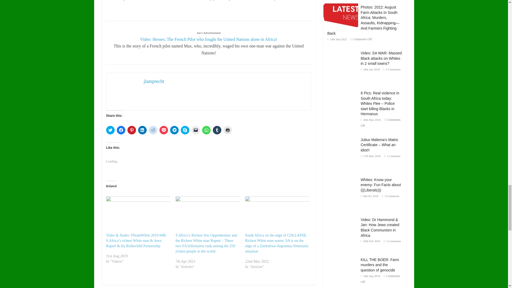 The image size is (512, 288). What do you see at coordinates (174, 130) in the screenshot?
I see `Click to share on Telegram` at bounding box center [174, 130].